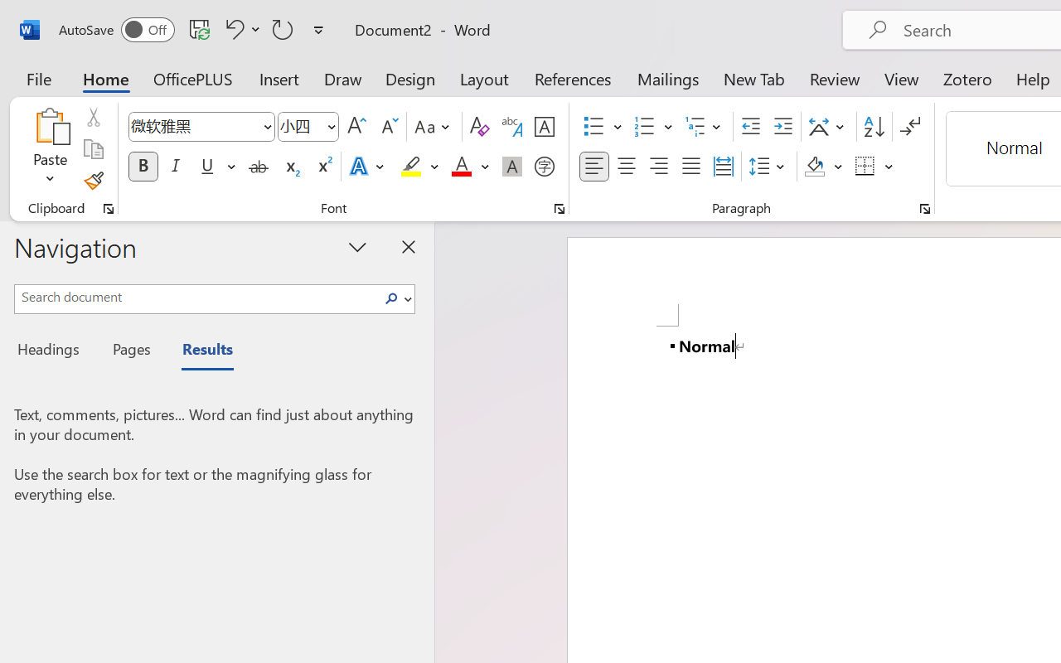 The width and height of the screenshot is (1061, 663). I want to click on AutoSave, so click(116, 30).